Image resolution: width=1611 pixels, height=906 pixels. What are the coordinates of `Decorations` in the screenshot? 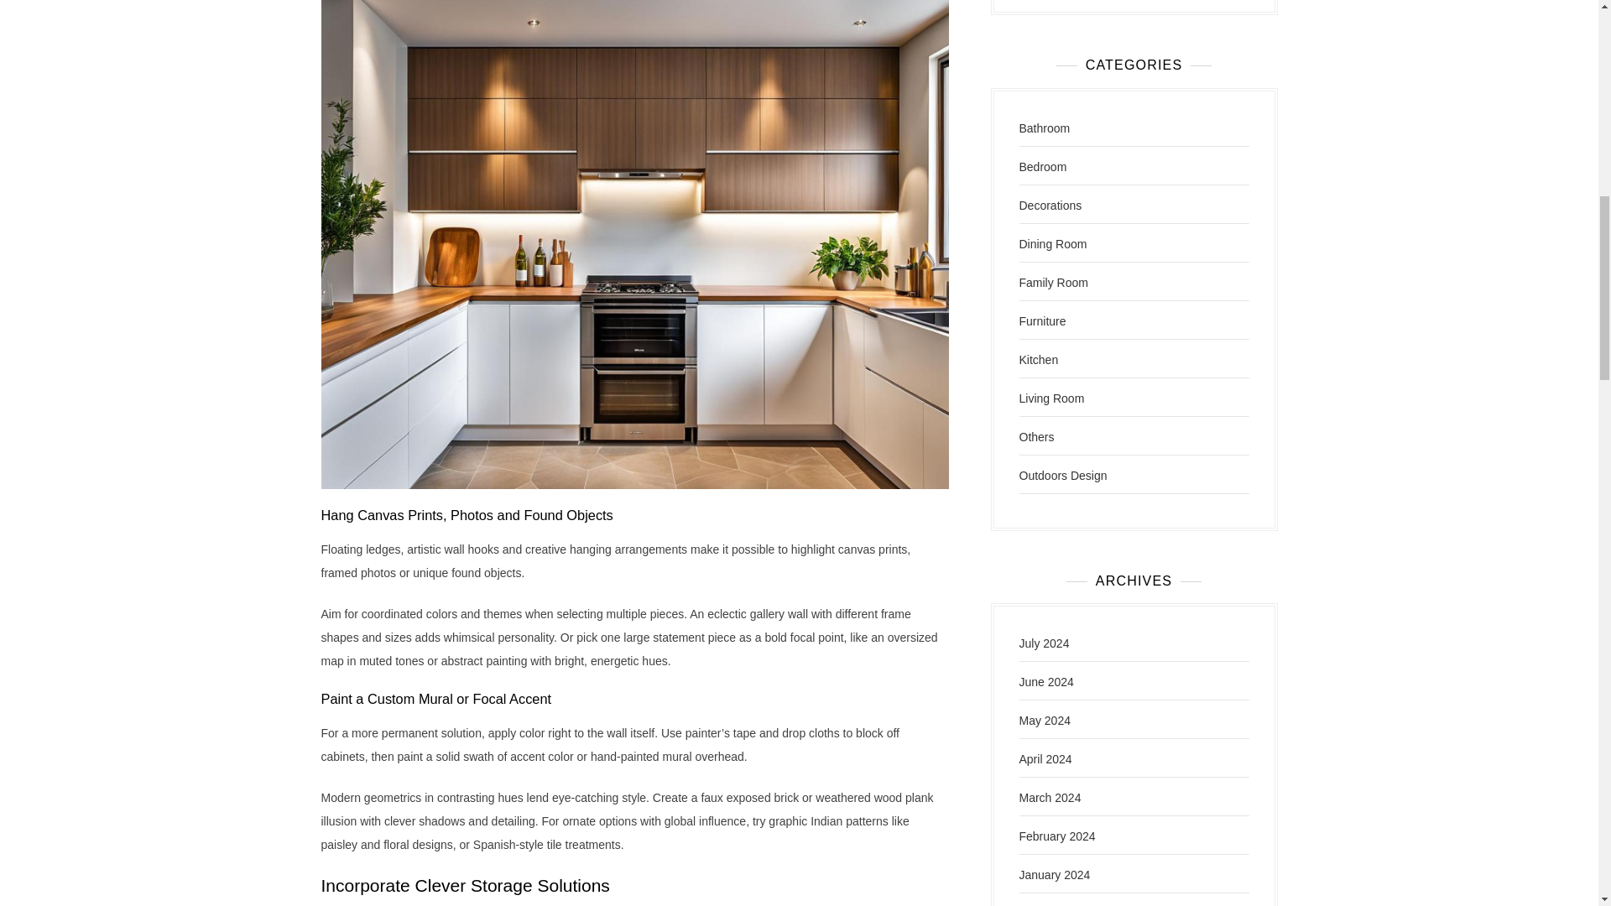 It's located at (1049, 205).